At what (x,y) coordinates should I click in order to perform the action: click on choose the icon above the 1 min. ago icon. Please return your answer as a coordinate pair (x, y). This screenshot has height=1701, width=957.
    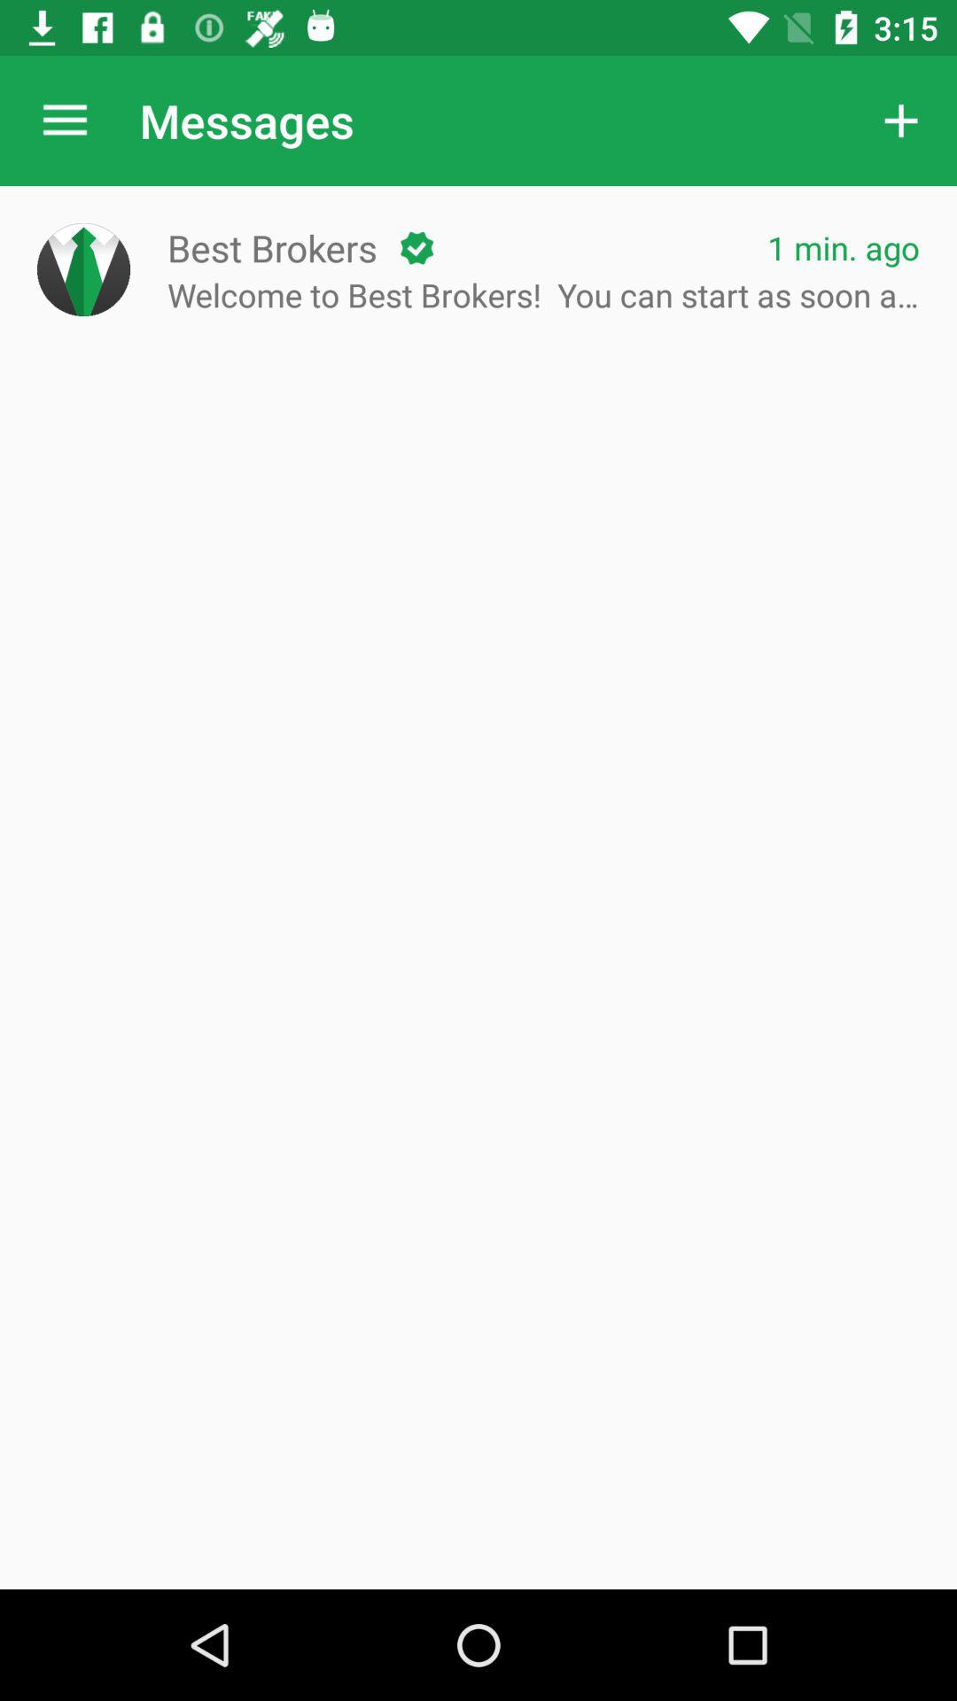
    Looking at the image, I should click on (900, 120).